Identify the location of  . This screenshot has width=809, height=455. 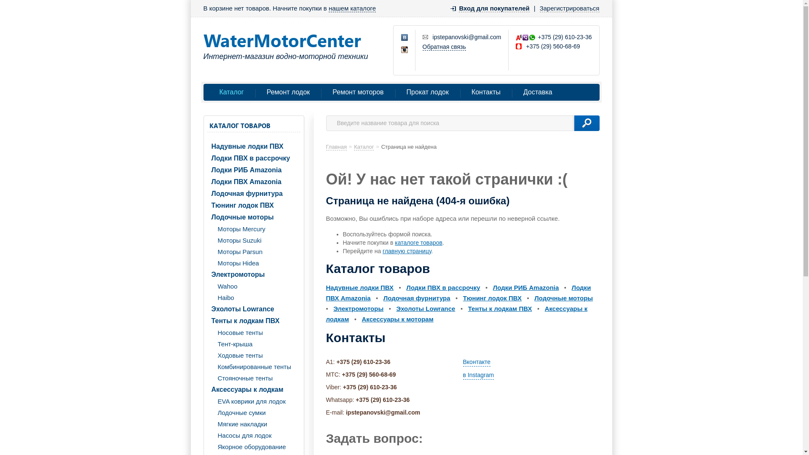
(587, 123).